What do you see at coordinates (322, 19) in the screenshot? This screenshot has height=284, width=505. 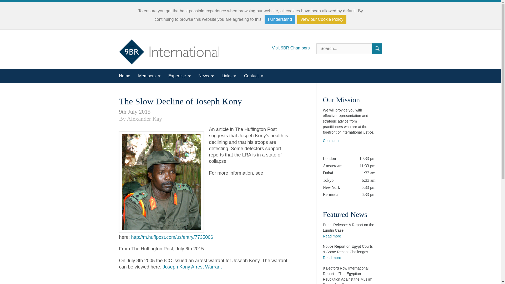 I see `View our Cookie Policy` at bounding box center [322, 19].